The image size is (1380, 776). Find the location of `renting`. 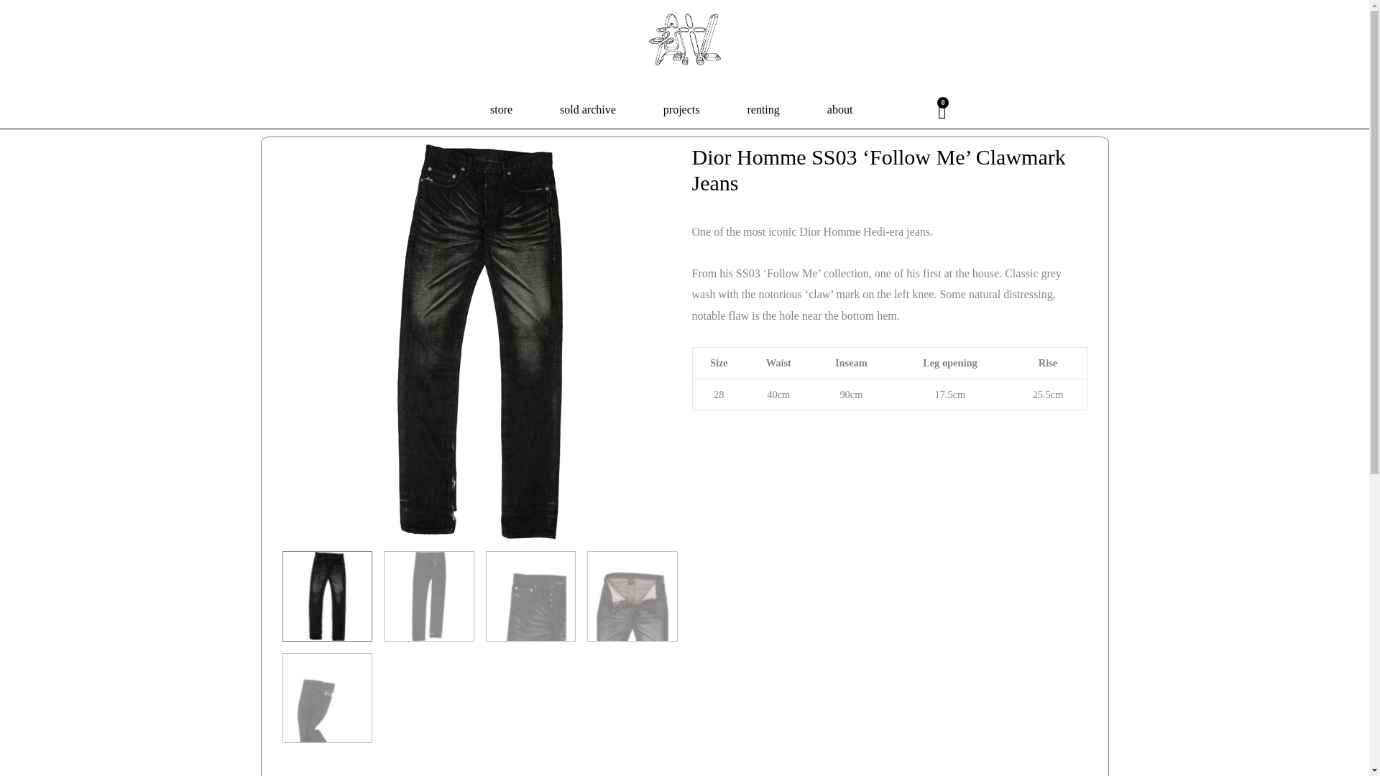

renting is located at coordinates (763, 109).